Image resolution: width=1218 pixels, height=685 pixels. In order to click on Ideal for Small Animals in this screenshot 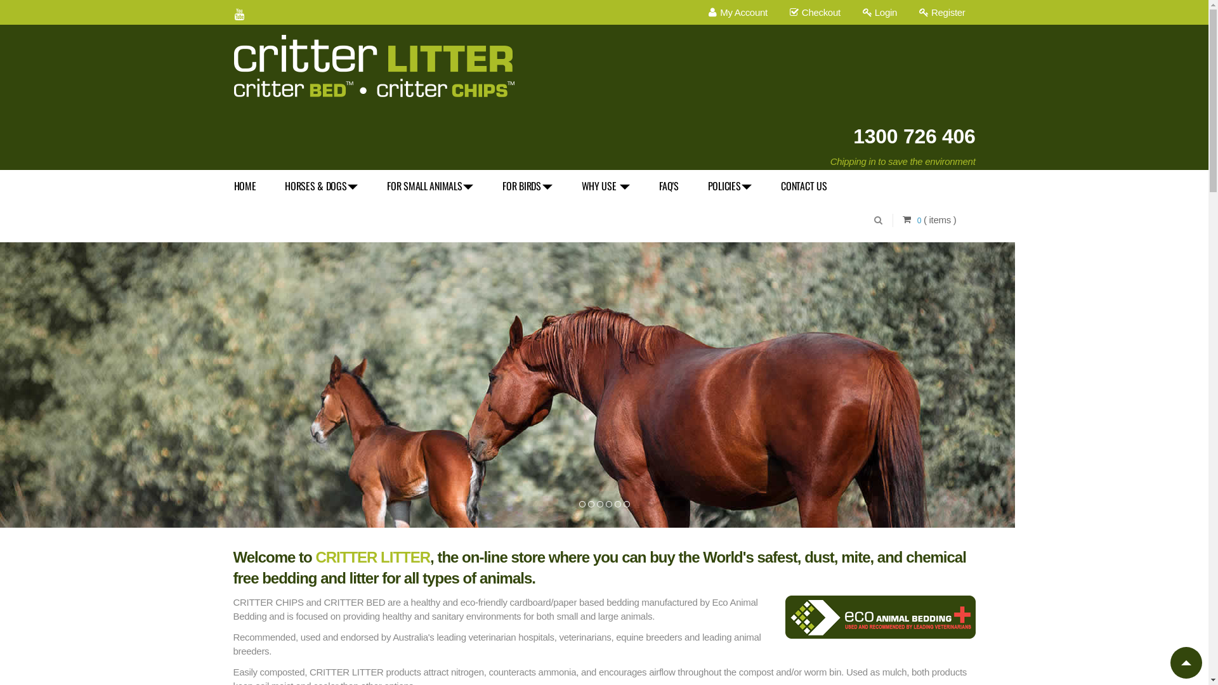, I will do `click(608, 504)`.